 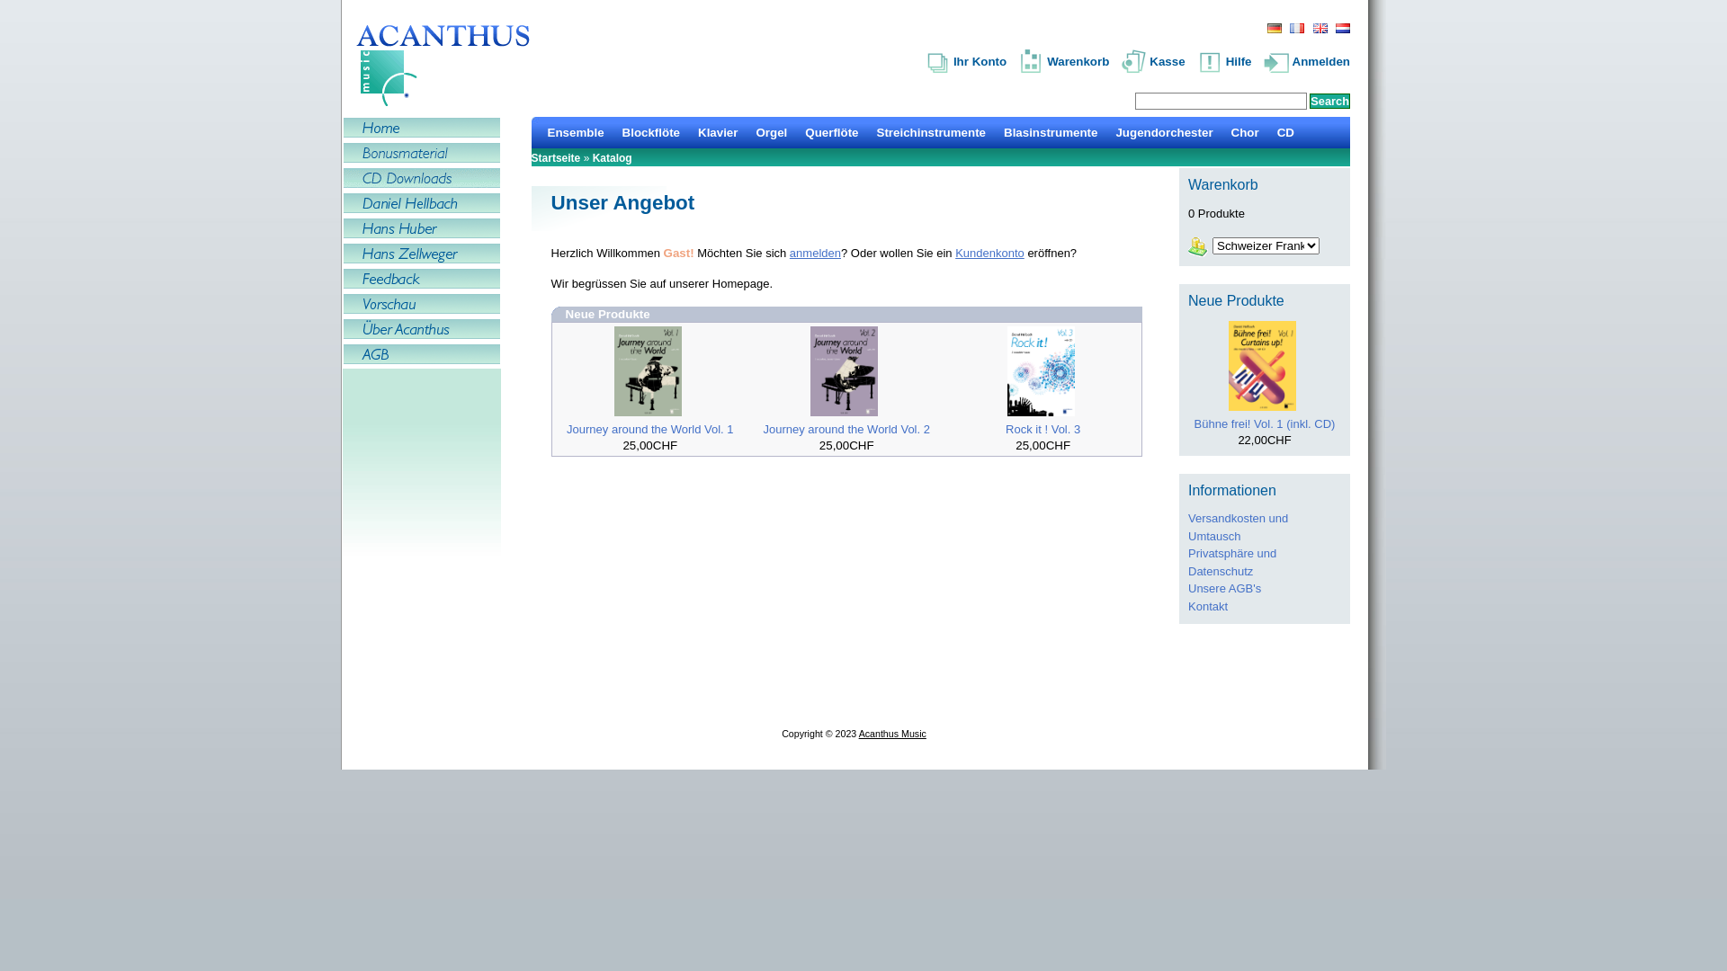 I want to click on Hilfe, so click(x=1220, y=60).